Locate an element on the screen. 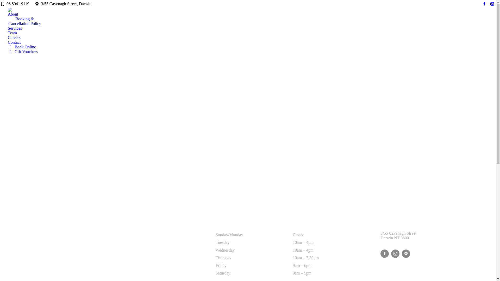  Facebook page opens in new window is located at coordinates (484, 4).